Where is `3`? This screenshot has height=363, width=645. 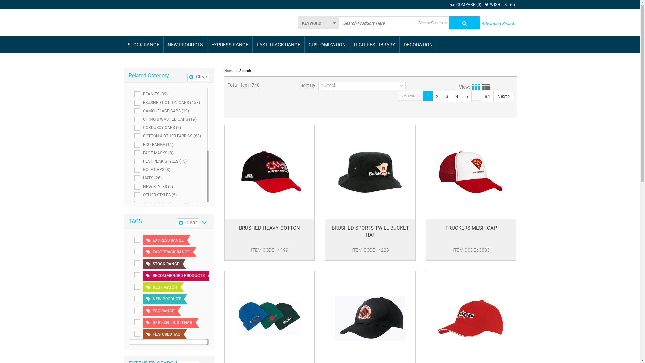 3 is located at coordinates (447, 96).